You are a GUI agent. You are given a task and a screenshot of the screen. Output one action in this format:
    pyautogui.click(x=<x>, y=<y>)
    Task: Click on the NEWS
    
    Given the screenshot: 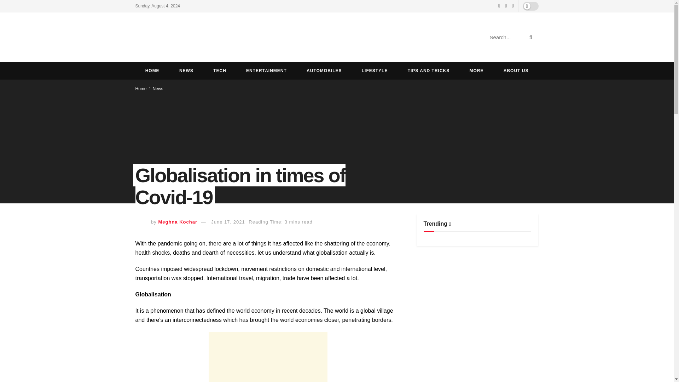 What is the action you would take?
    pyautogui.click(x=186, y=70)
    